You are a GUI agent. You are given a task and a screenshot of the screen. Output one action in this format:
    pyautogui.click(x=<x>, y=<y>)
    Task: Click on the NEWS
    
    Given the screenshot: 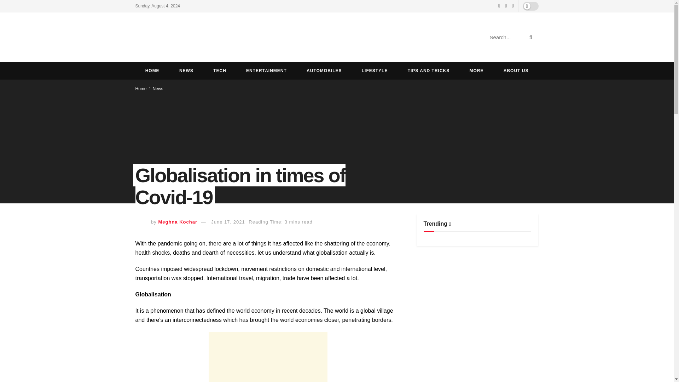 What is the action you would take?
    pyautogui.click(x=186, y=70)
    